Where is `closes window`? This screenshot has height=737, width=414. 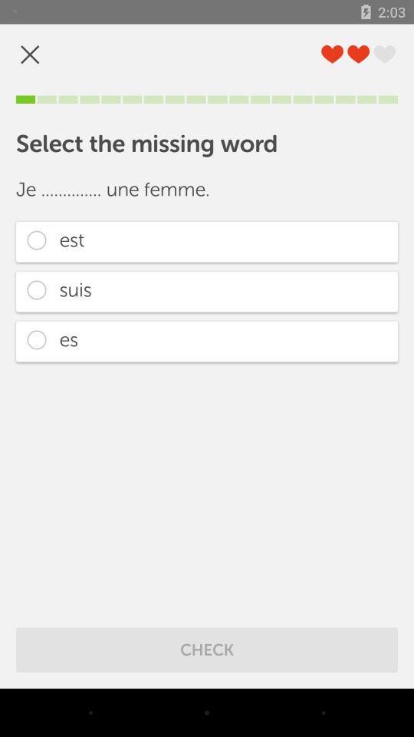 closes window is located at coordinates (30, 54).